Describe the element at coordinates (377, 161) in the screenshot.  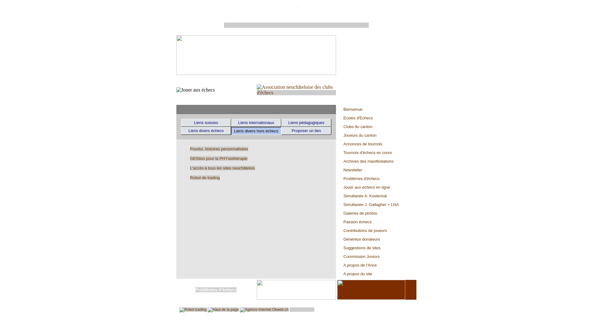
I see `Archives des manifestations` at that location.